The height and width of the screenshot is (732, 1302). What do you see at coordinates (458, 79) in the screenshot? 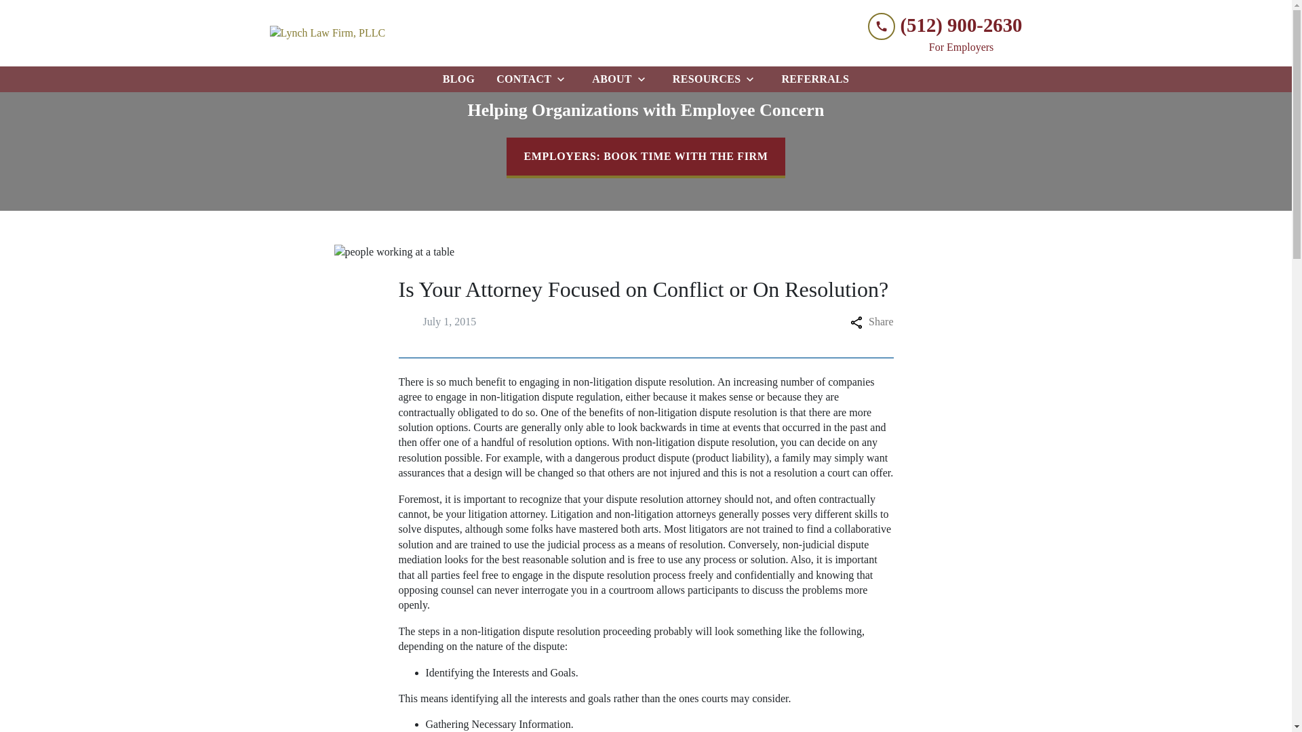
I see `BLOG` at bounding box center [458, 79].